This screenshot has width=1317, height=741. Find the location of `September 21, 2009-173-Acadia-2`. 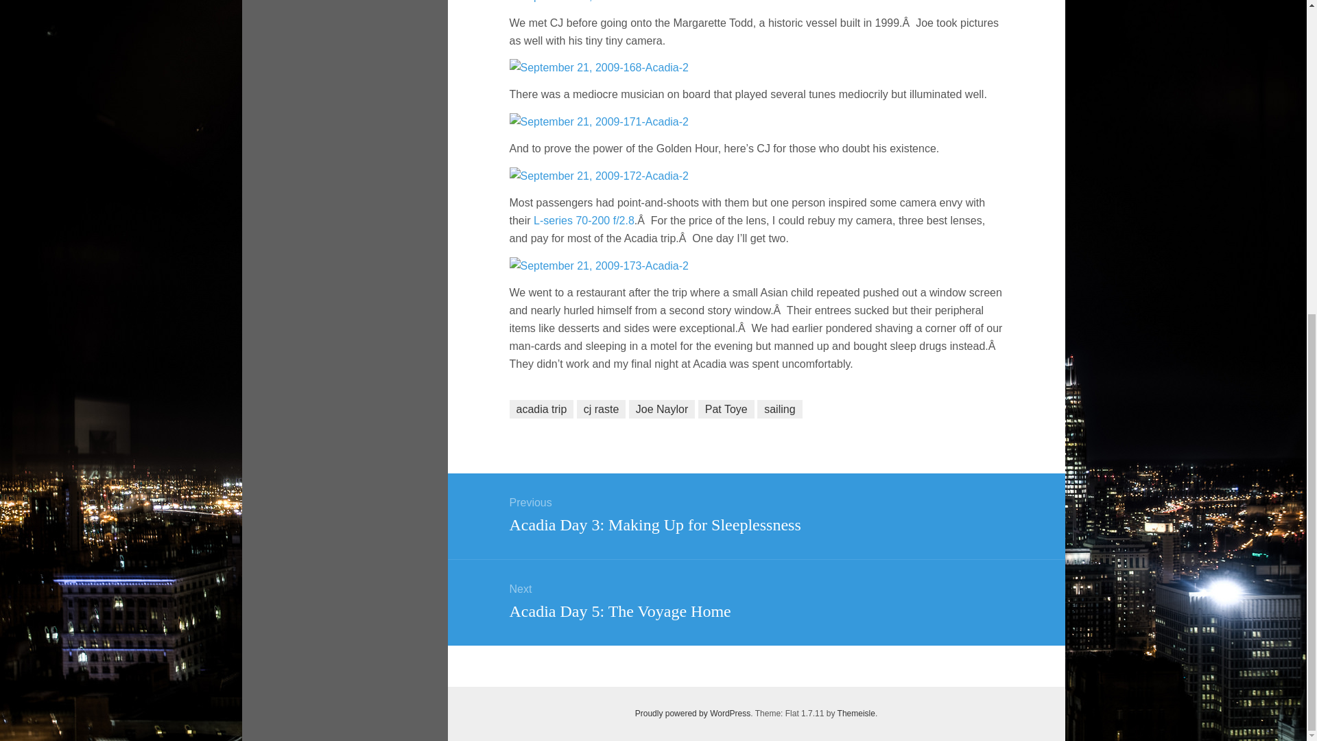

September 21, 2009-173-Acadia-2 is located at coordinates (598, 265).